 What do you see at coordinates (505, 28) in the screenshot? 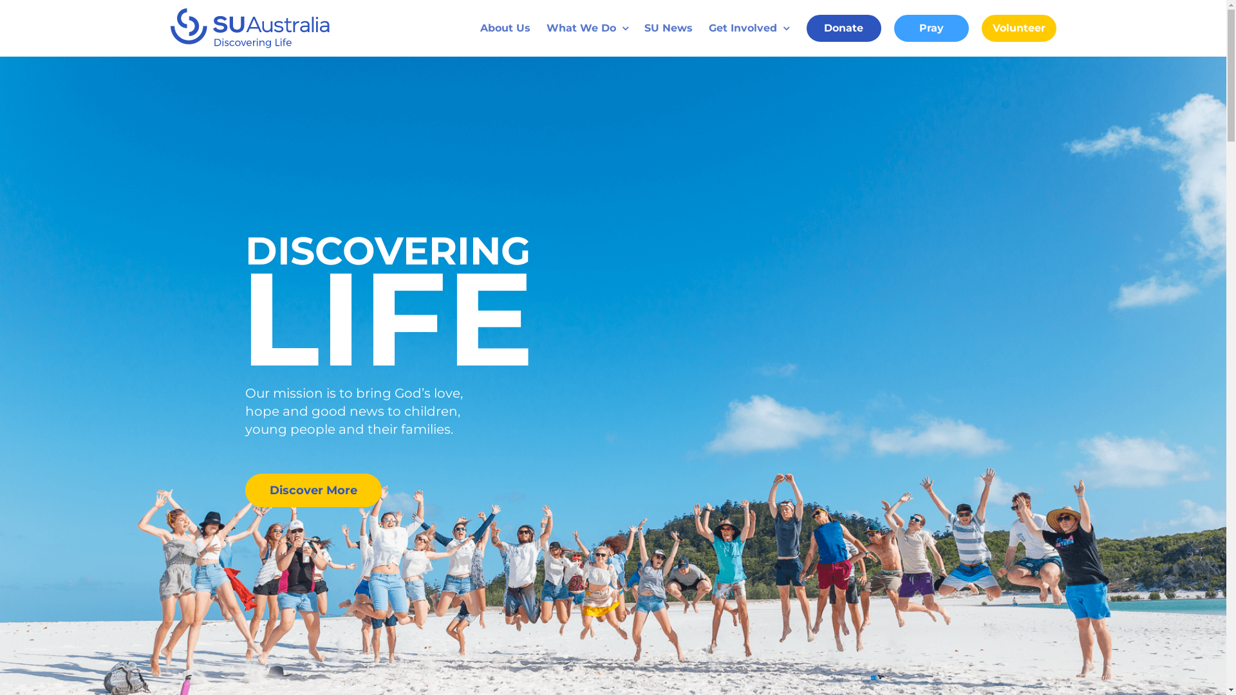
I see `About Us` at bounding box center [505, 28].